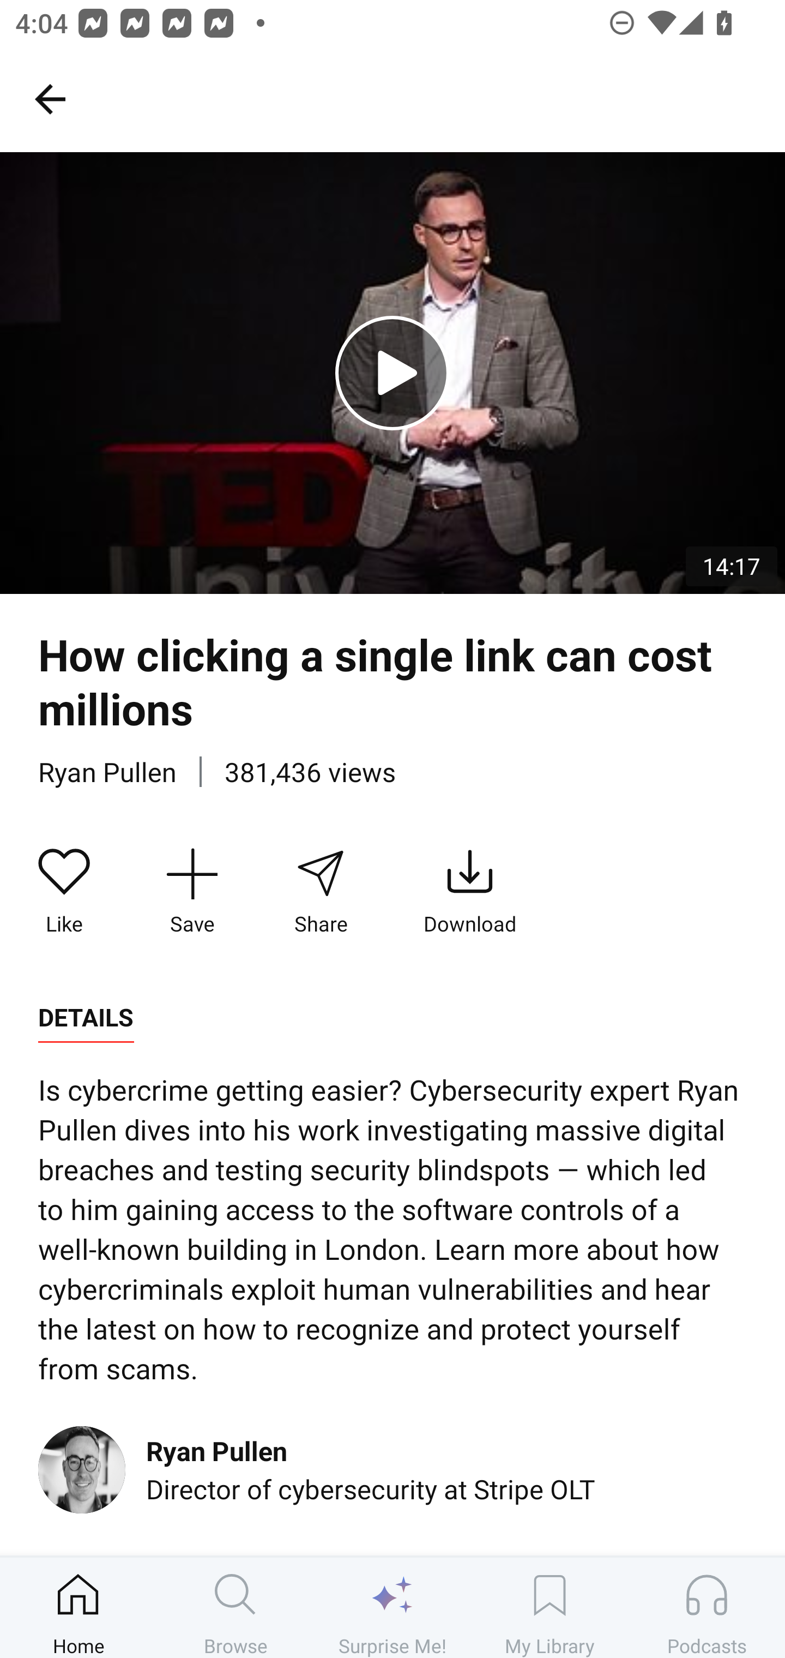  I want to click on My Library, so click(549, 1607).